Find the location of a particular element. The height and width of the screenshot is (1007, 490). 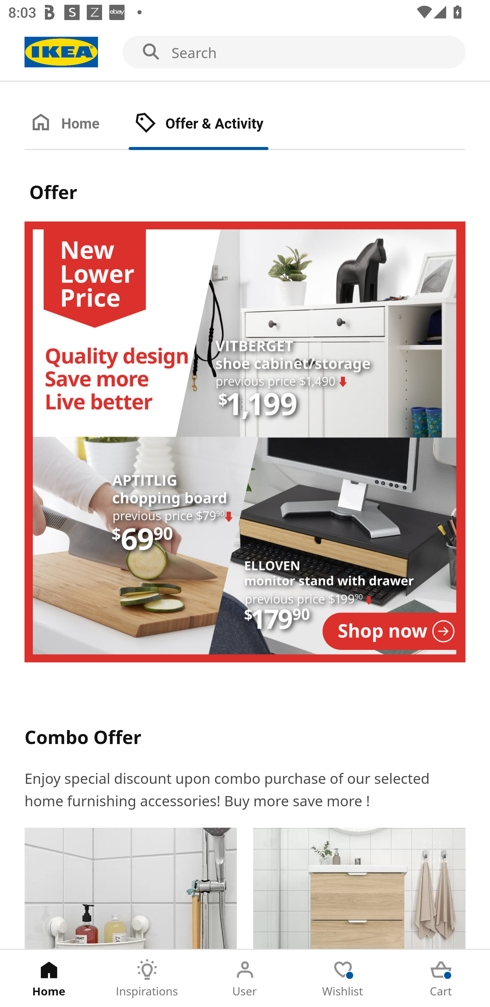

User
Tab 3 of 5 is located at coordinates (245, 978).